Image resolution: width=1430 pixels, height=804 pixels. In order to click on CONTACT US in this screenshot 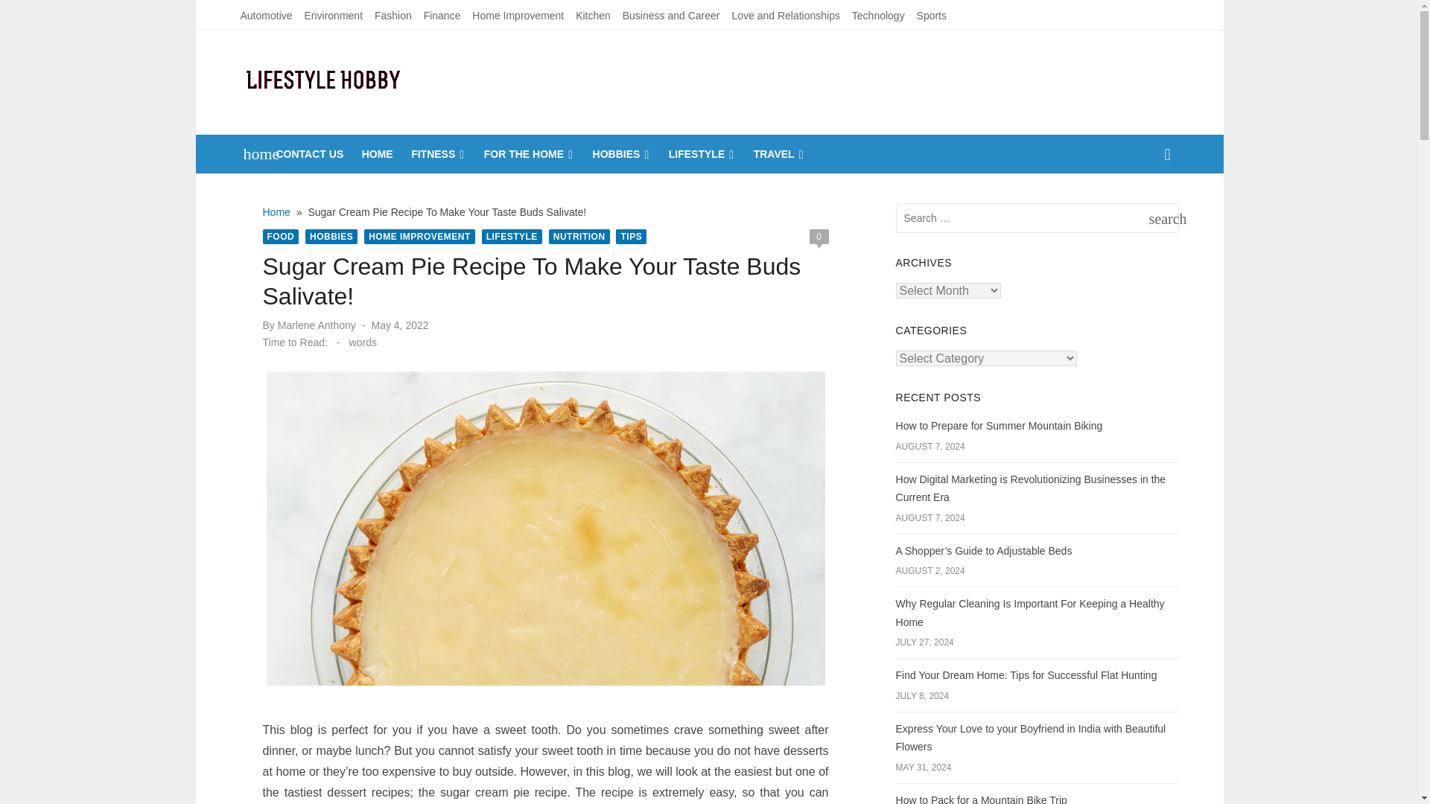, I will do `click(309, 154)`.